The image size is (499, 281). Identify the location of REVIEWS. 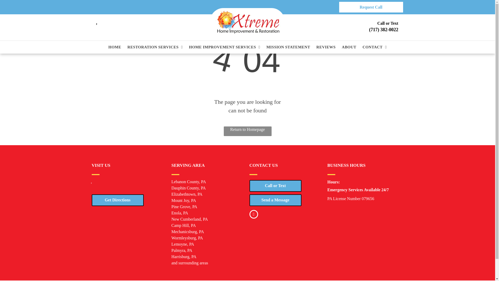
(326, 47).